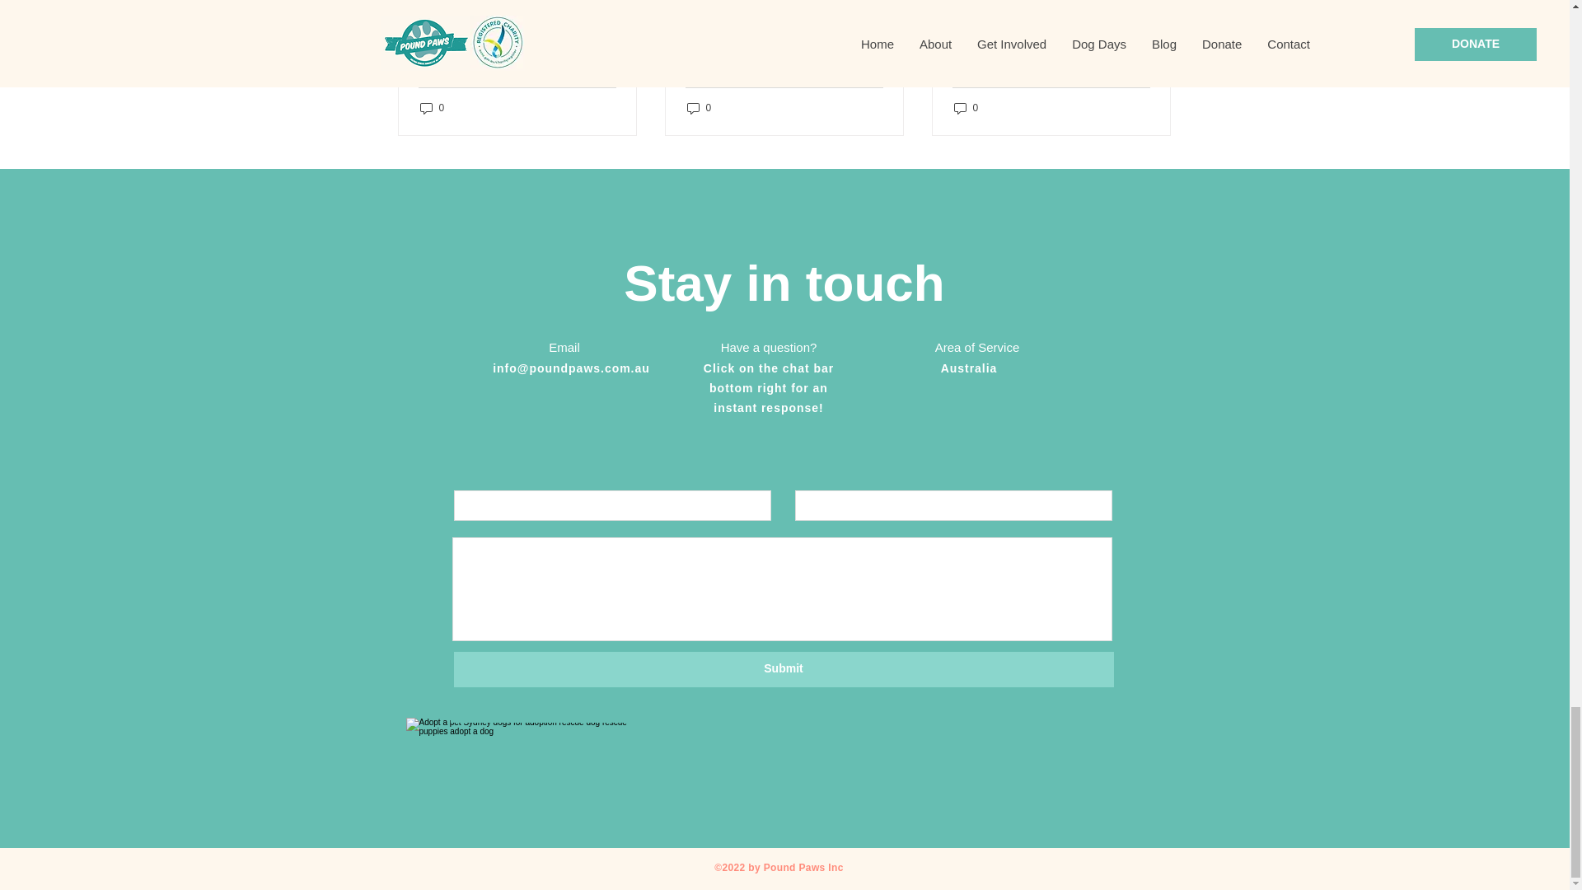 This screenshot has width=1582, height=890. What do you see at coordinates (783, 669) in the screenshot?
I see `Submit` at bounding box center [783, 669].